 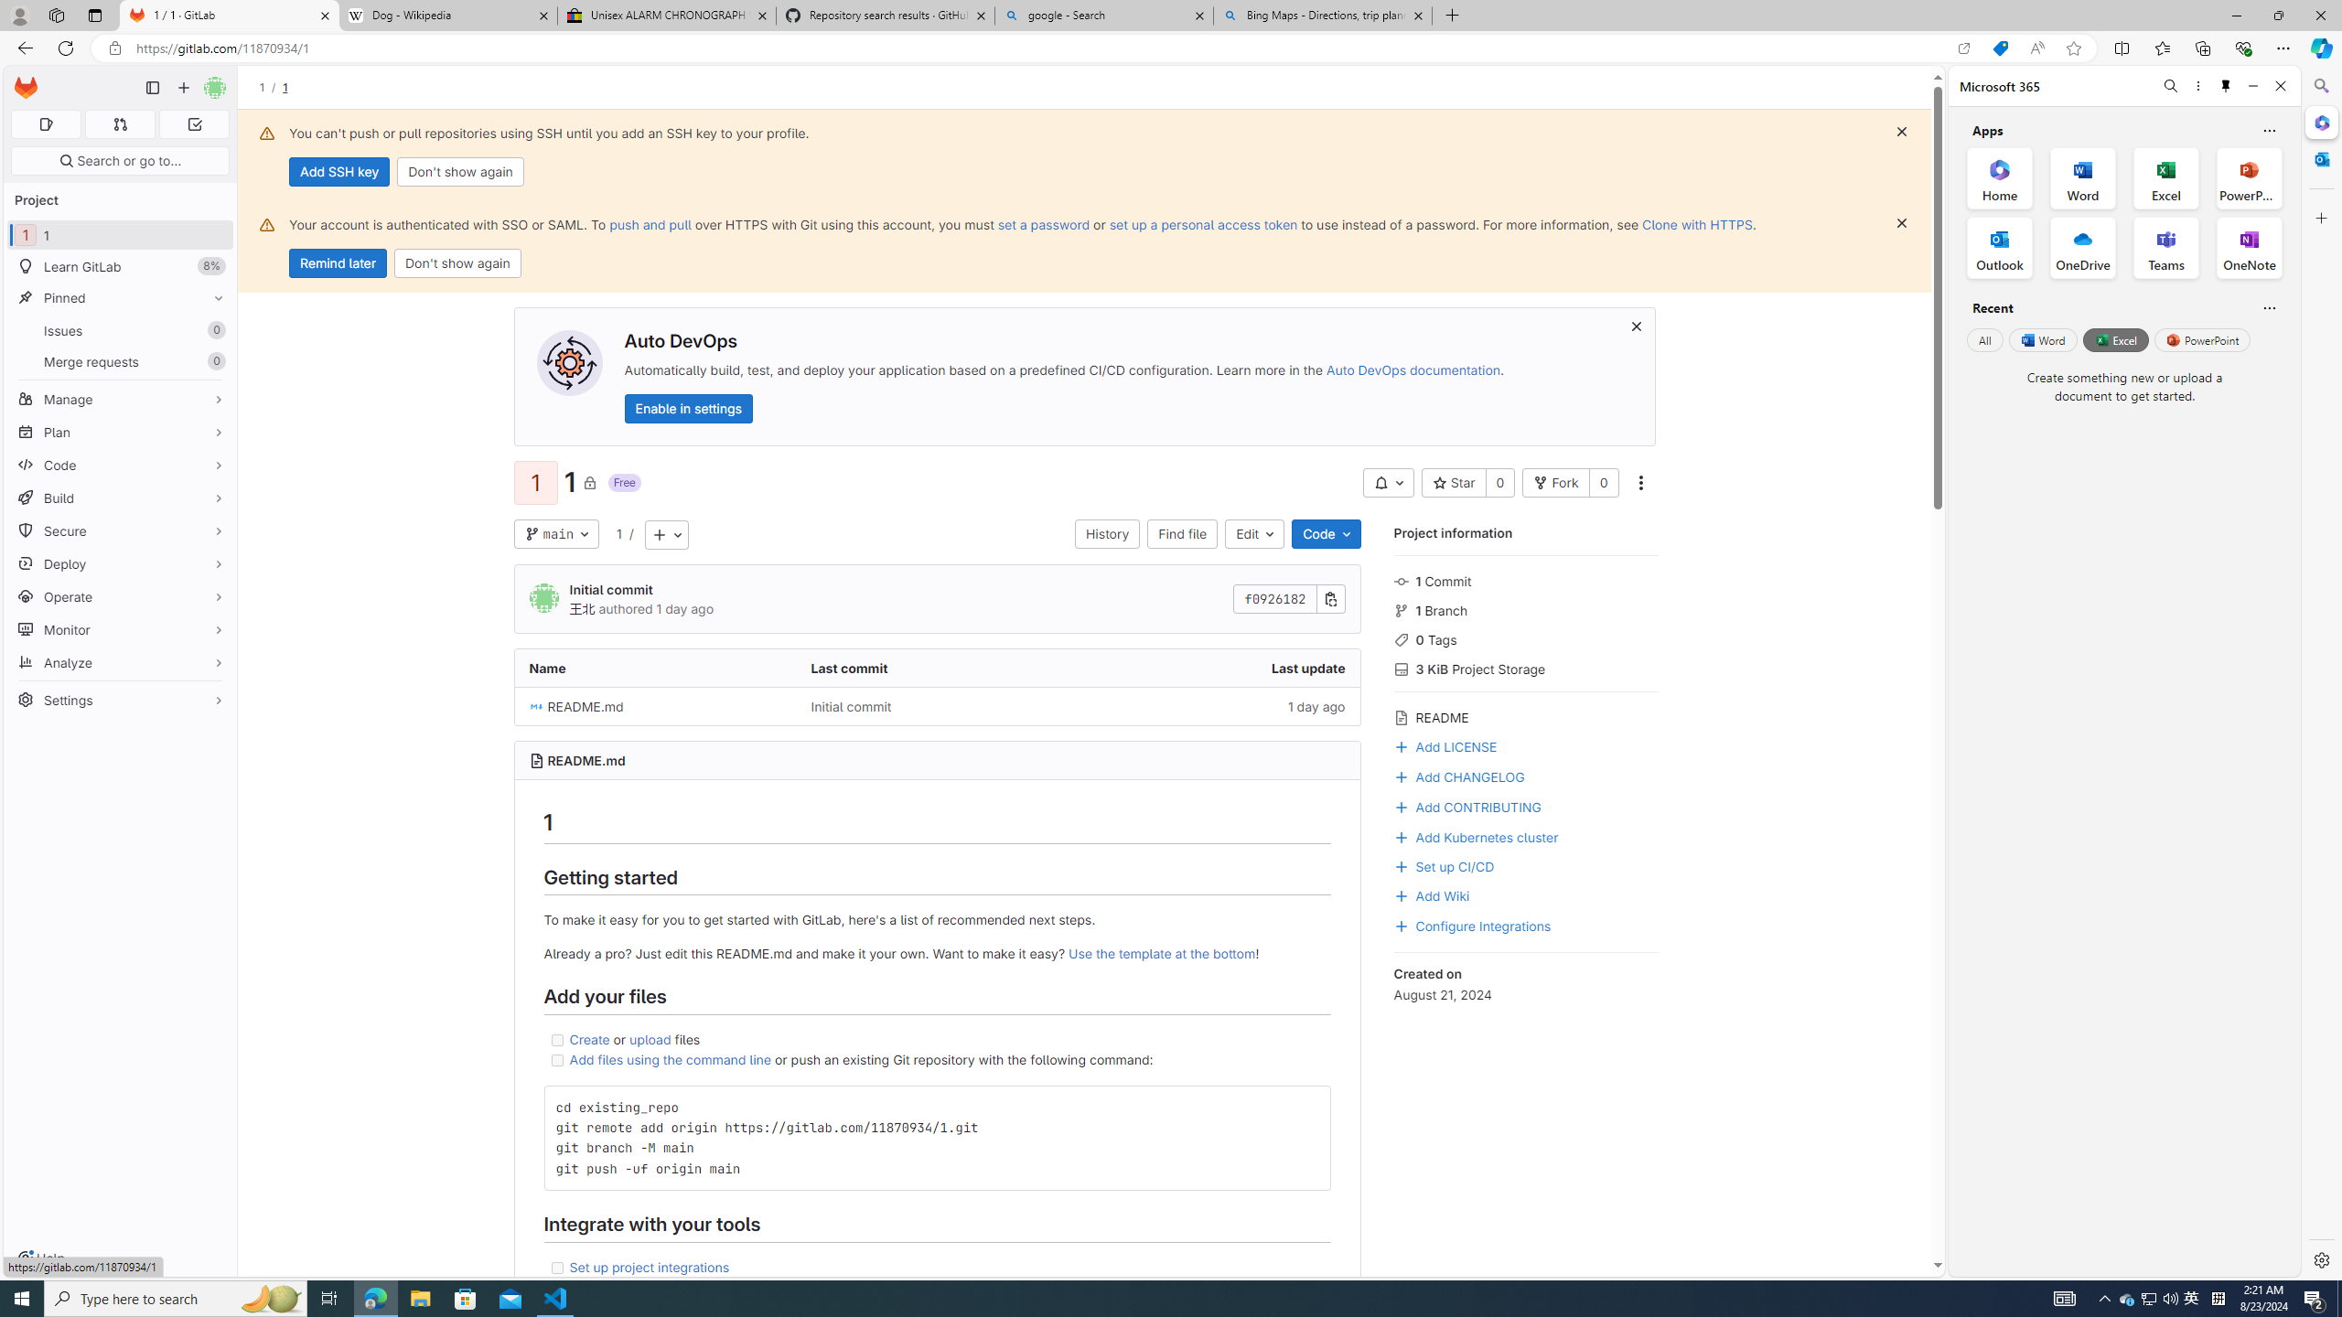 What do you see at coordinates (1526, 805) in the screenshot?
I see `Add CONTRIBUTING` at bounding box center [1526, 805].